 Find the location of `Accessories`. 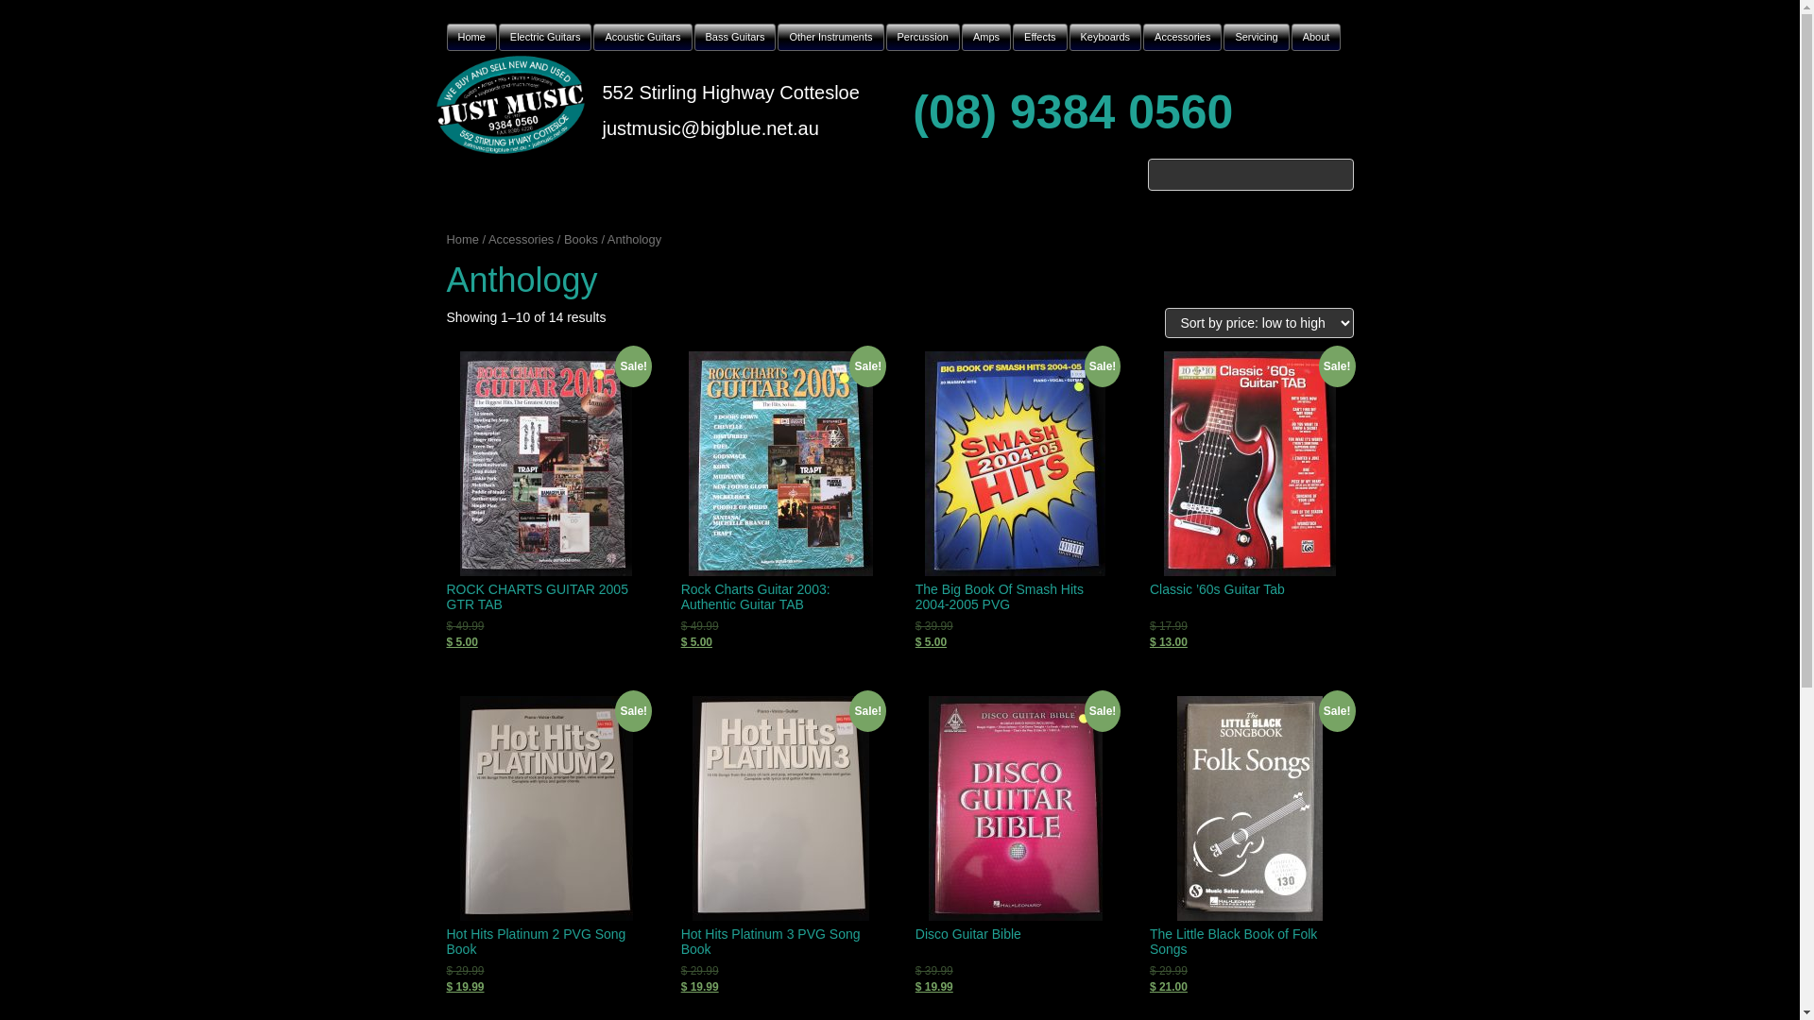

Accessories is located at coordinates (522, 240).